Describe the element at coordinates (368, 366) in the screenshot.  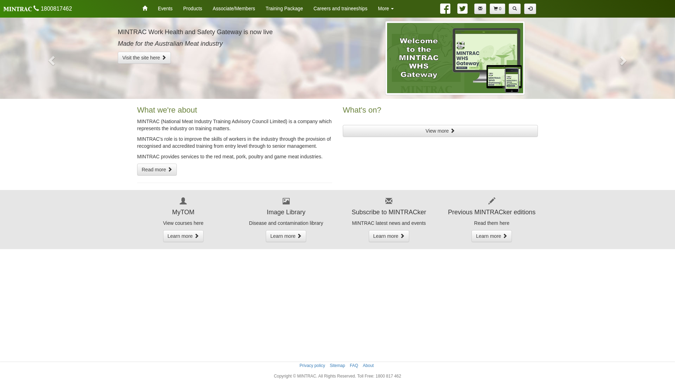
I see `About` at that location.